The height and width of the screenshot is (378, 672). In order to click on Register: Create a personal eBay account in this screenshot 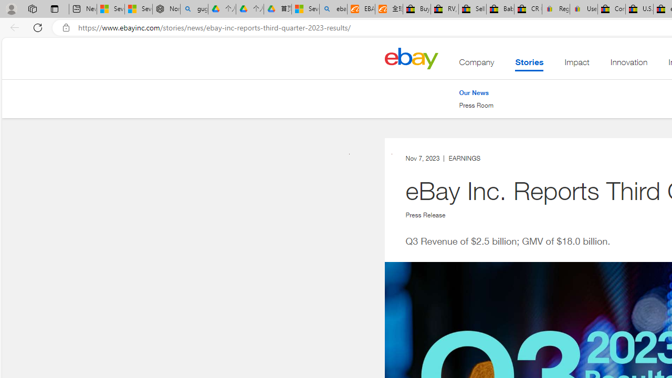, I will do `click(556, 9)`.